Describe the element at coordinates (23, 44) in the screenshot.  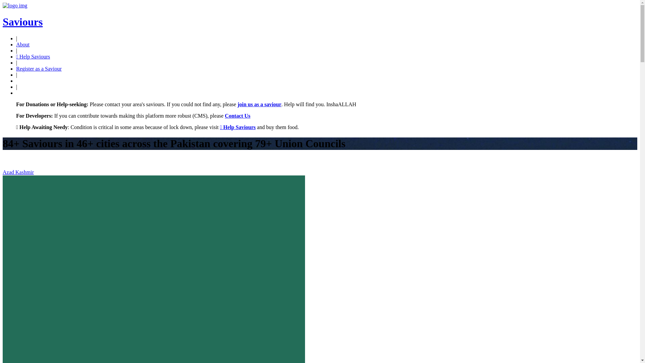
I see `About` at that location.